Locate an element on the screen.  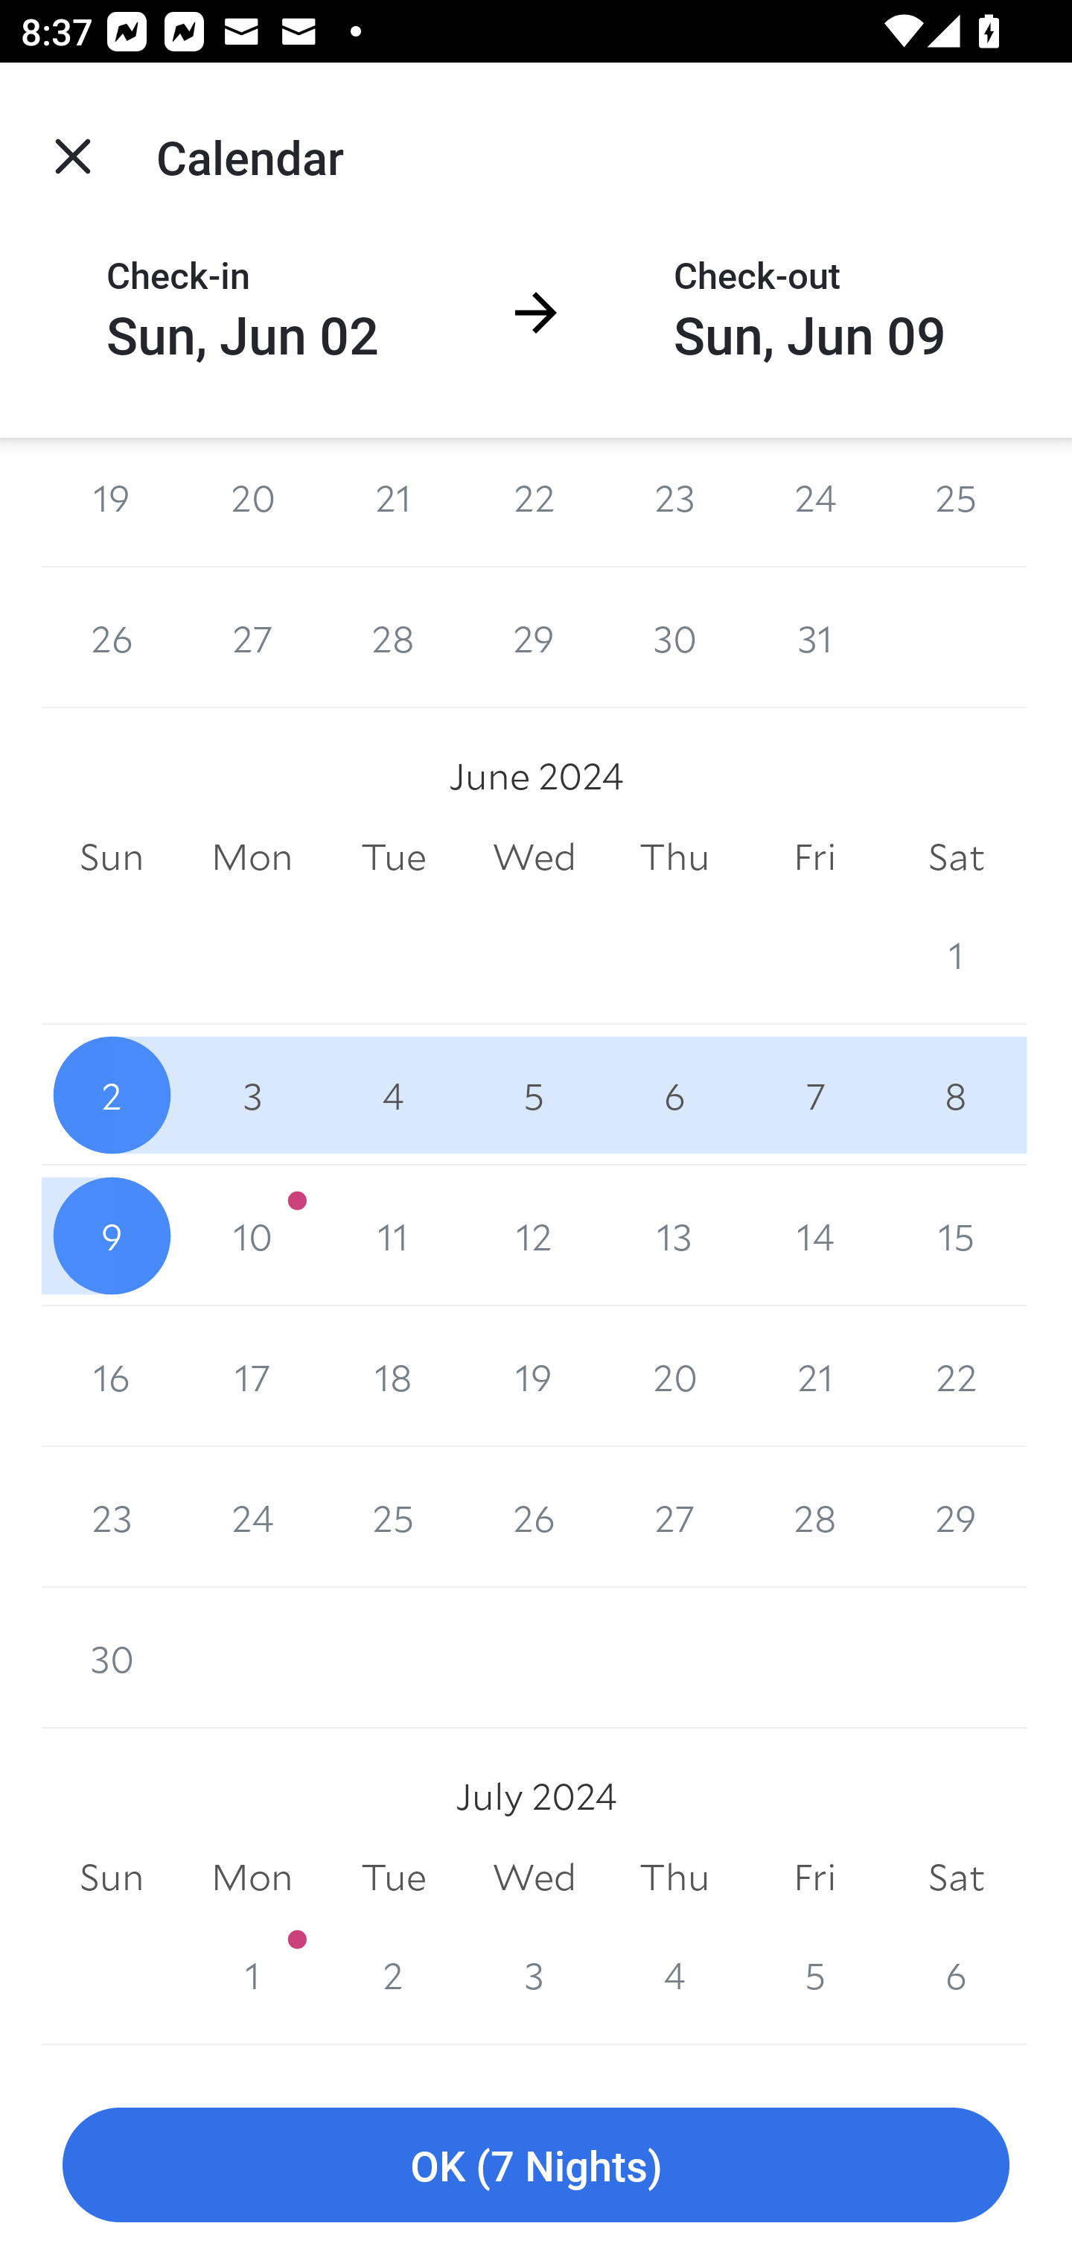
31 31 May 2024 is located at coordinates (814, 638).